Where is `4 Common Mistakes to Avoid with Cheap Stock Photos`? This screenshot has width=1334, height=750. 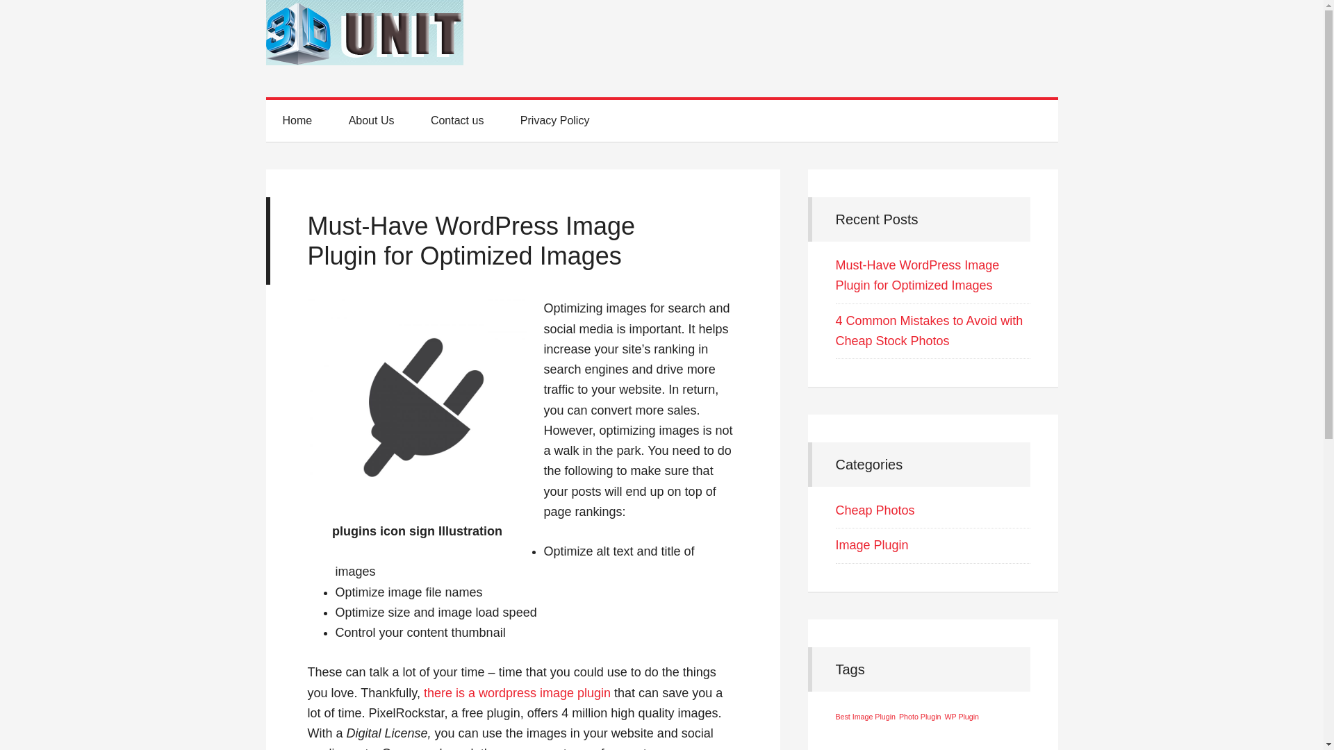
4 Common Mistakes to Avoid with Cheap Stock Photos is located at coordinates (929, 331).